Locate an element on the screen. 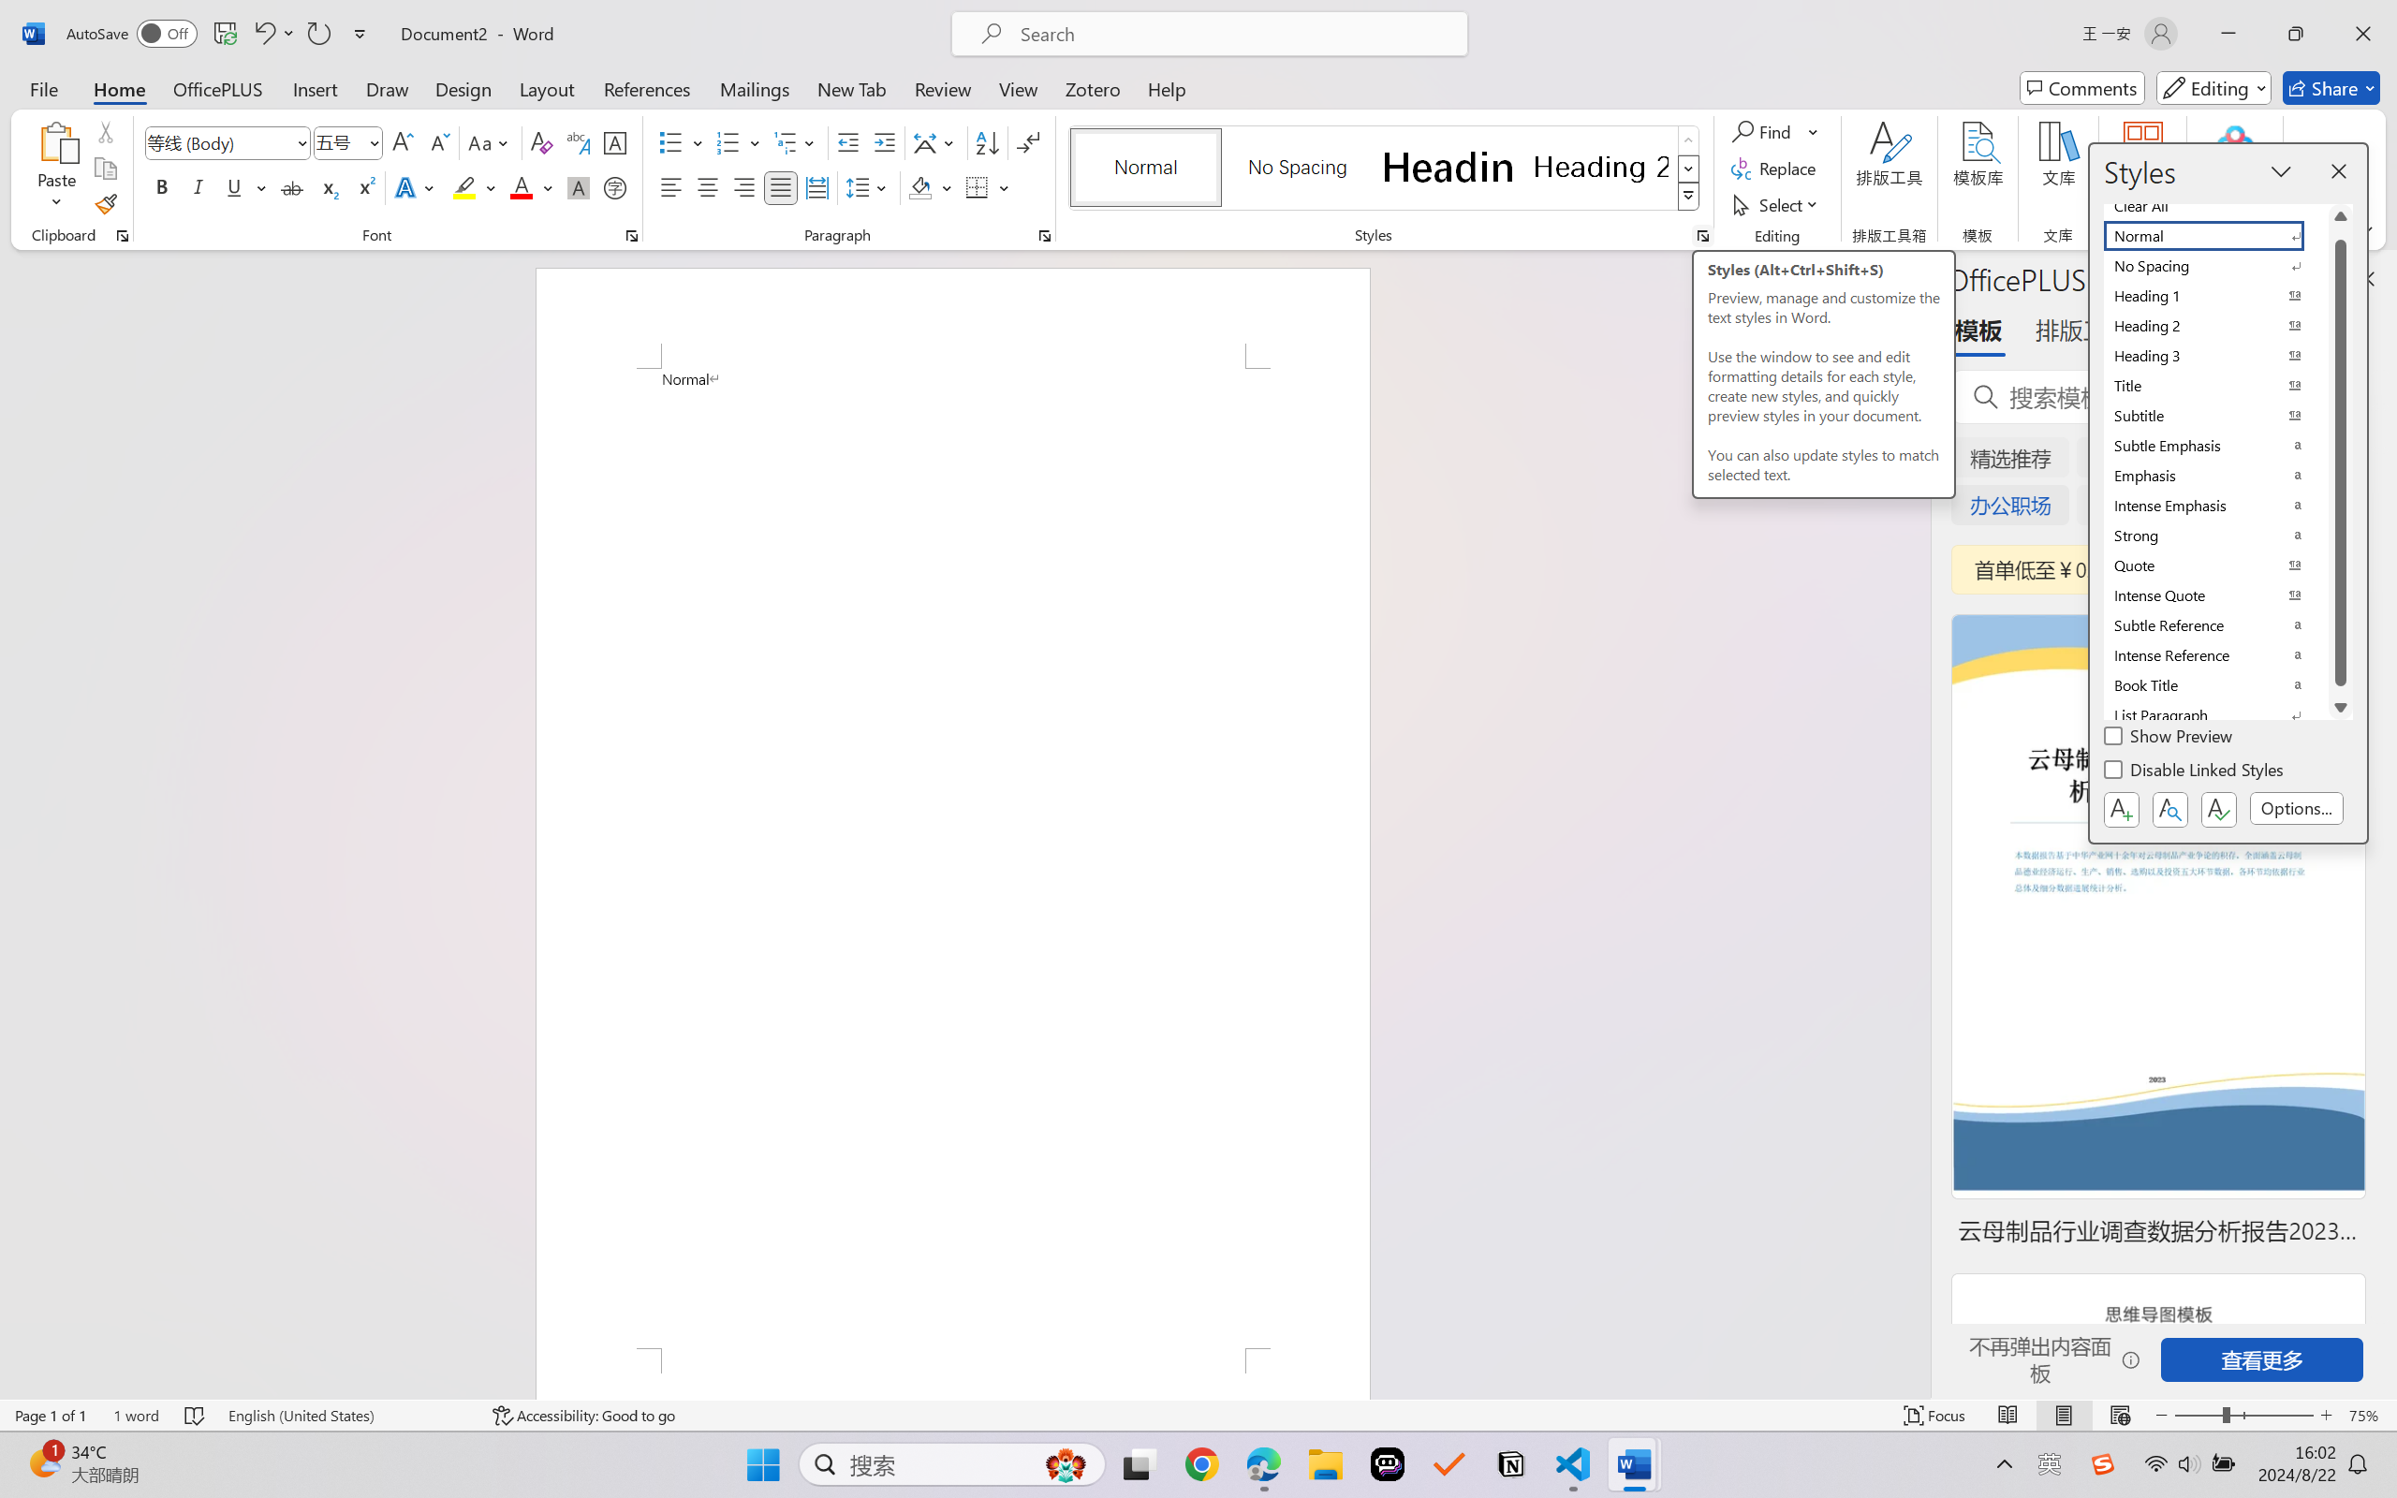 The width and height of the screenshot is (2397, 1498). Superscript is located at coordinates (364, 187).